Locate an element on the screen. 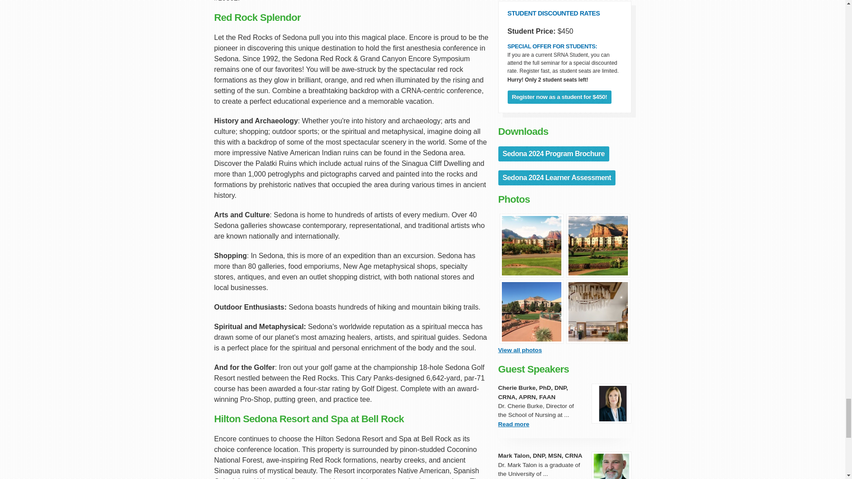 This screenshot has width=852, height=479. View all photos is located at coordinates (520, 350).